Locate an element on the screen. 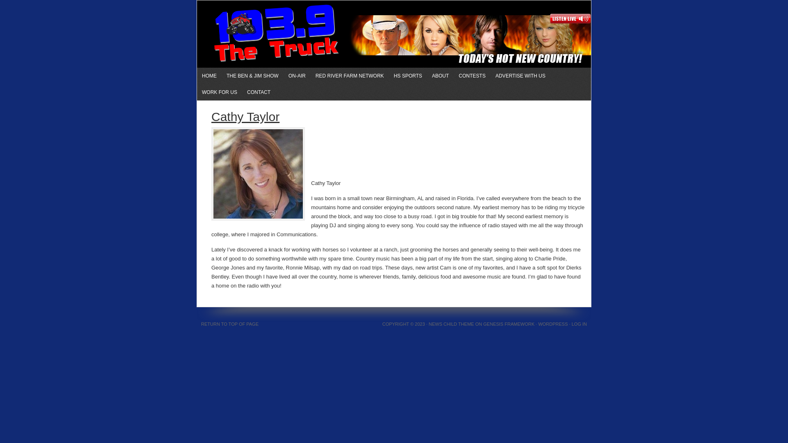 The width and height of the screenshot is (788, 443). RETURN TO TOP OF PAGE is located at coordinates (230, 324).